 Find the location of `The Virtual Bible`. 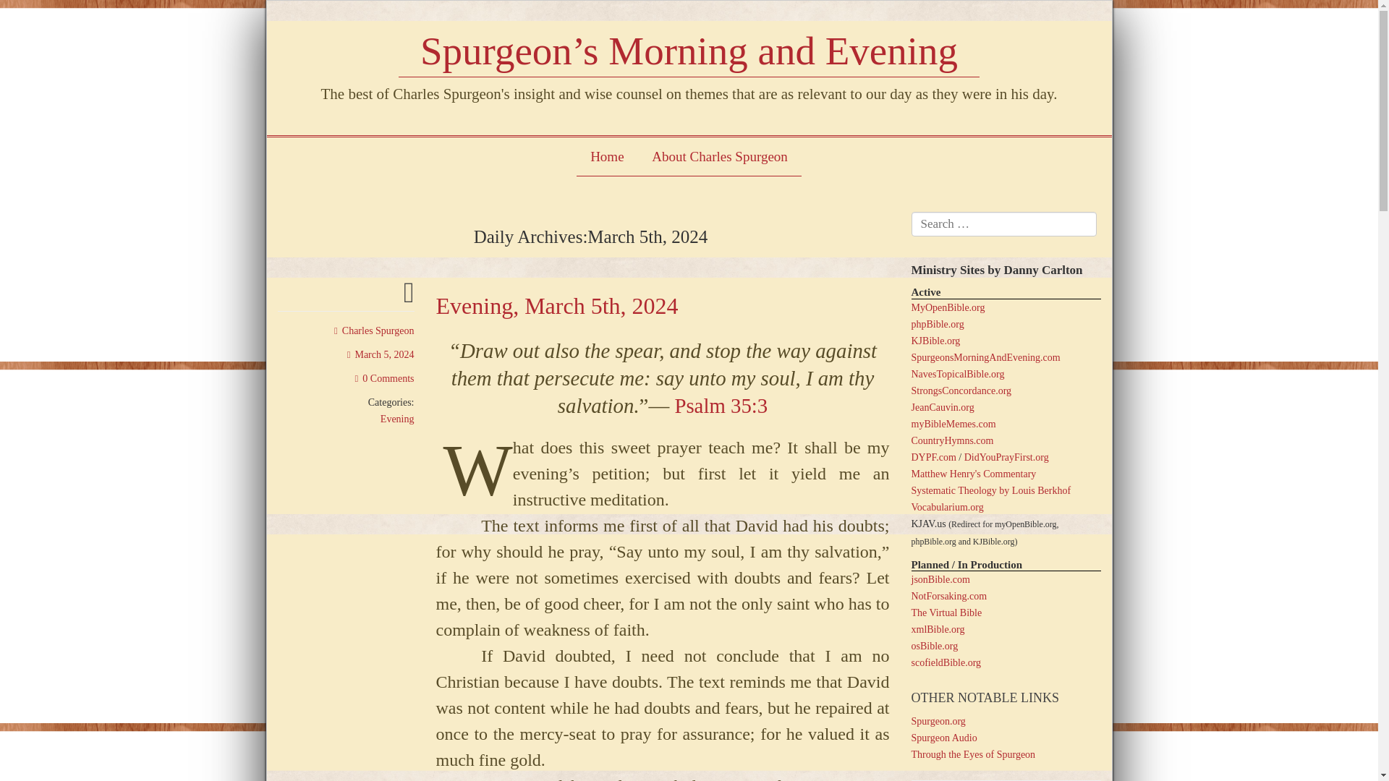

The Virtual Bible is located at coordinates (946, 613).